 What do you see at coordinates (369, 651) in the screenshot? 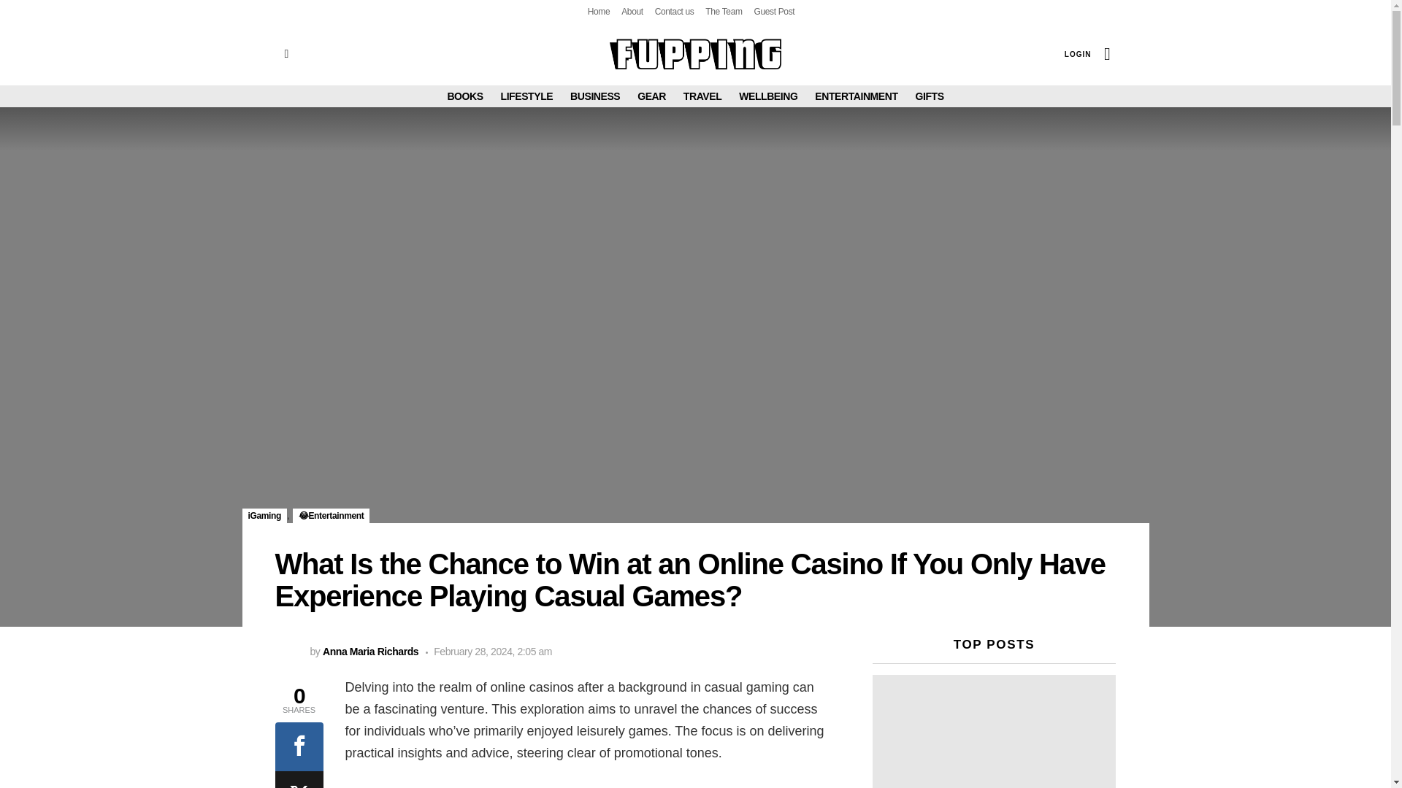
I see `Posts by Anna Maria Richards` at bounding box center [369, 651].